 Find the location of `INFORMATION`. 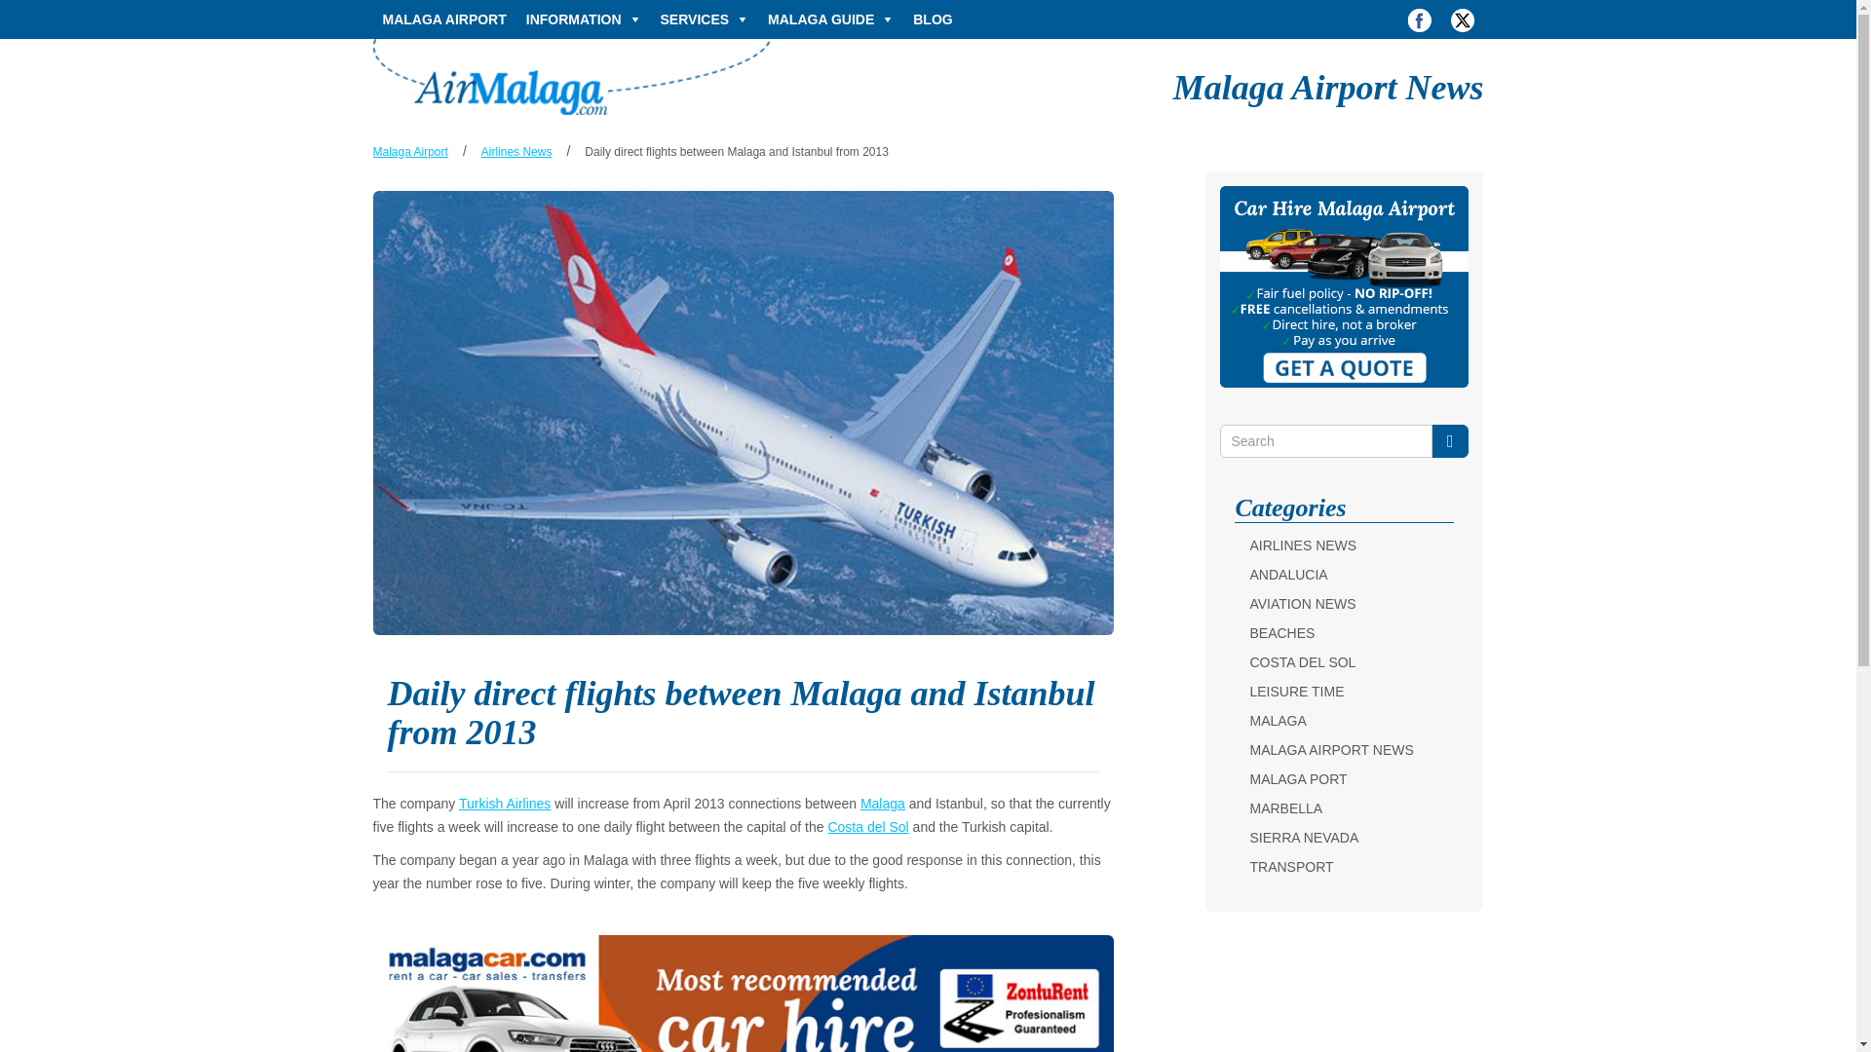

INFORMATION is located at coordinates (583, 19).